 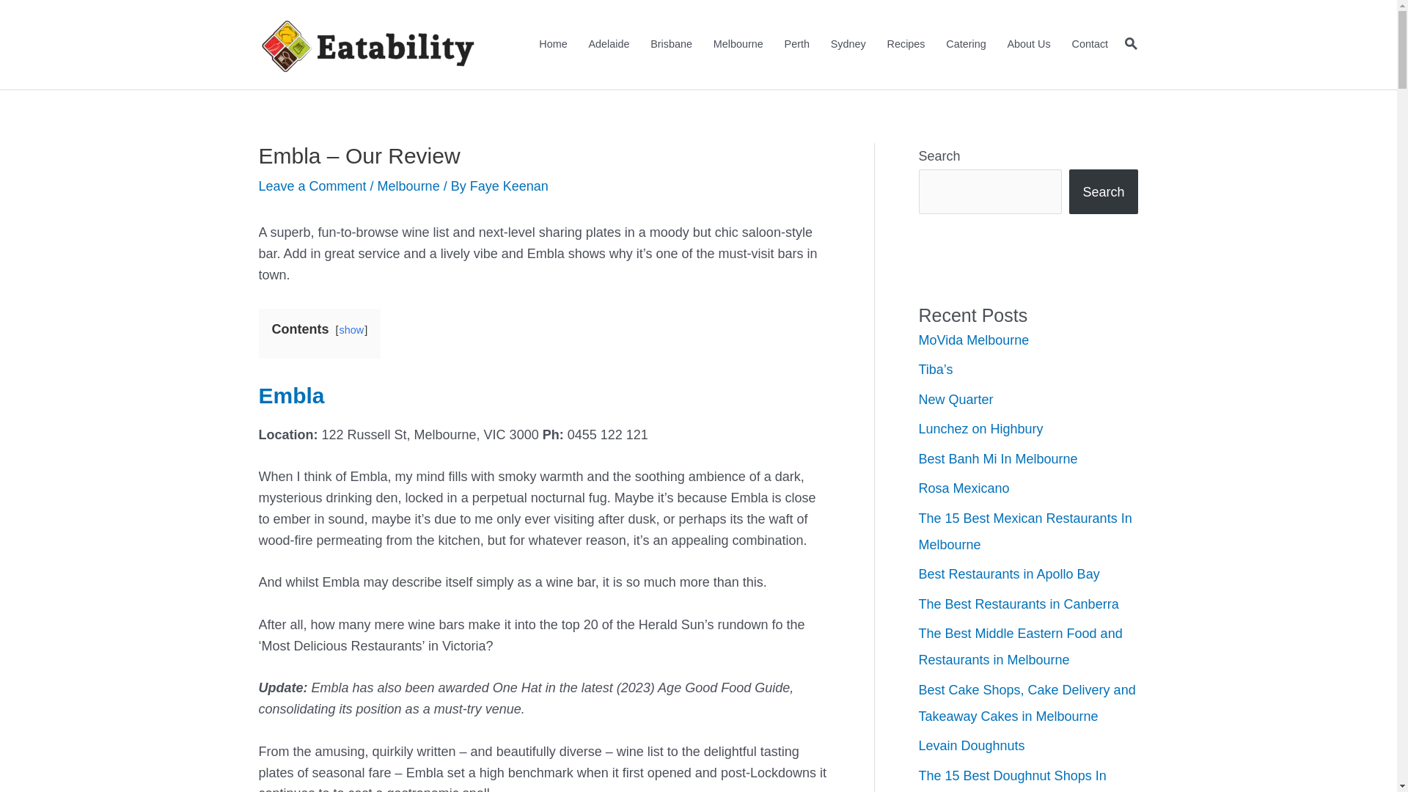 I want to click on Contact, so click(x=1090, y=45).